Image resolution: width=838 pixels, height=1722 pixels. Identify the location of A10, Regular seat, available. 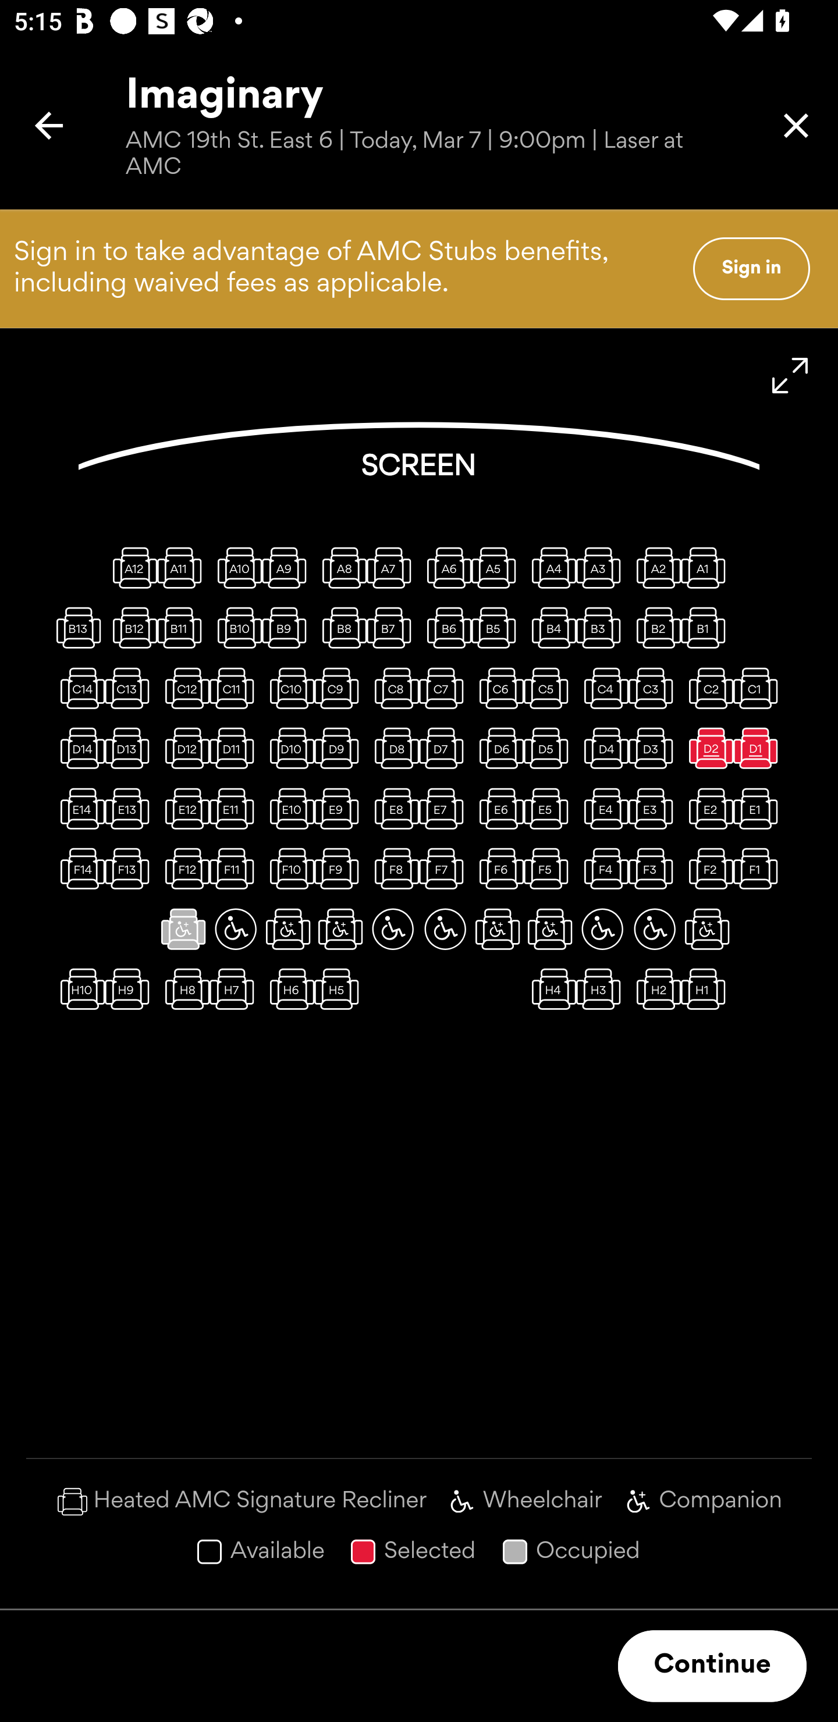
(235, 567).